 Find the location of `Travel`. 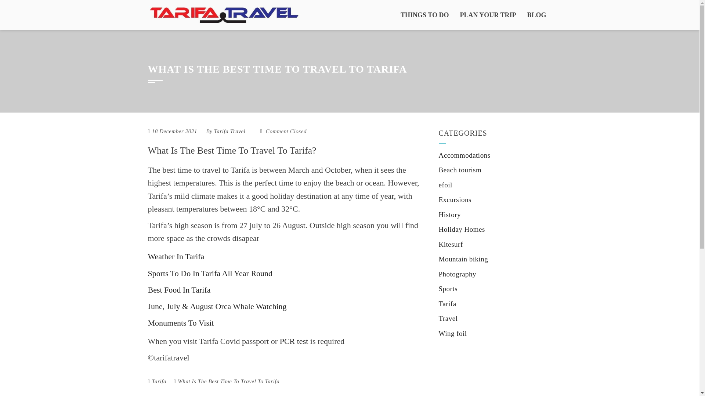

Travel is located at coordinates (448, 318).